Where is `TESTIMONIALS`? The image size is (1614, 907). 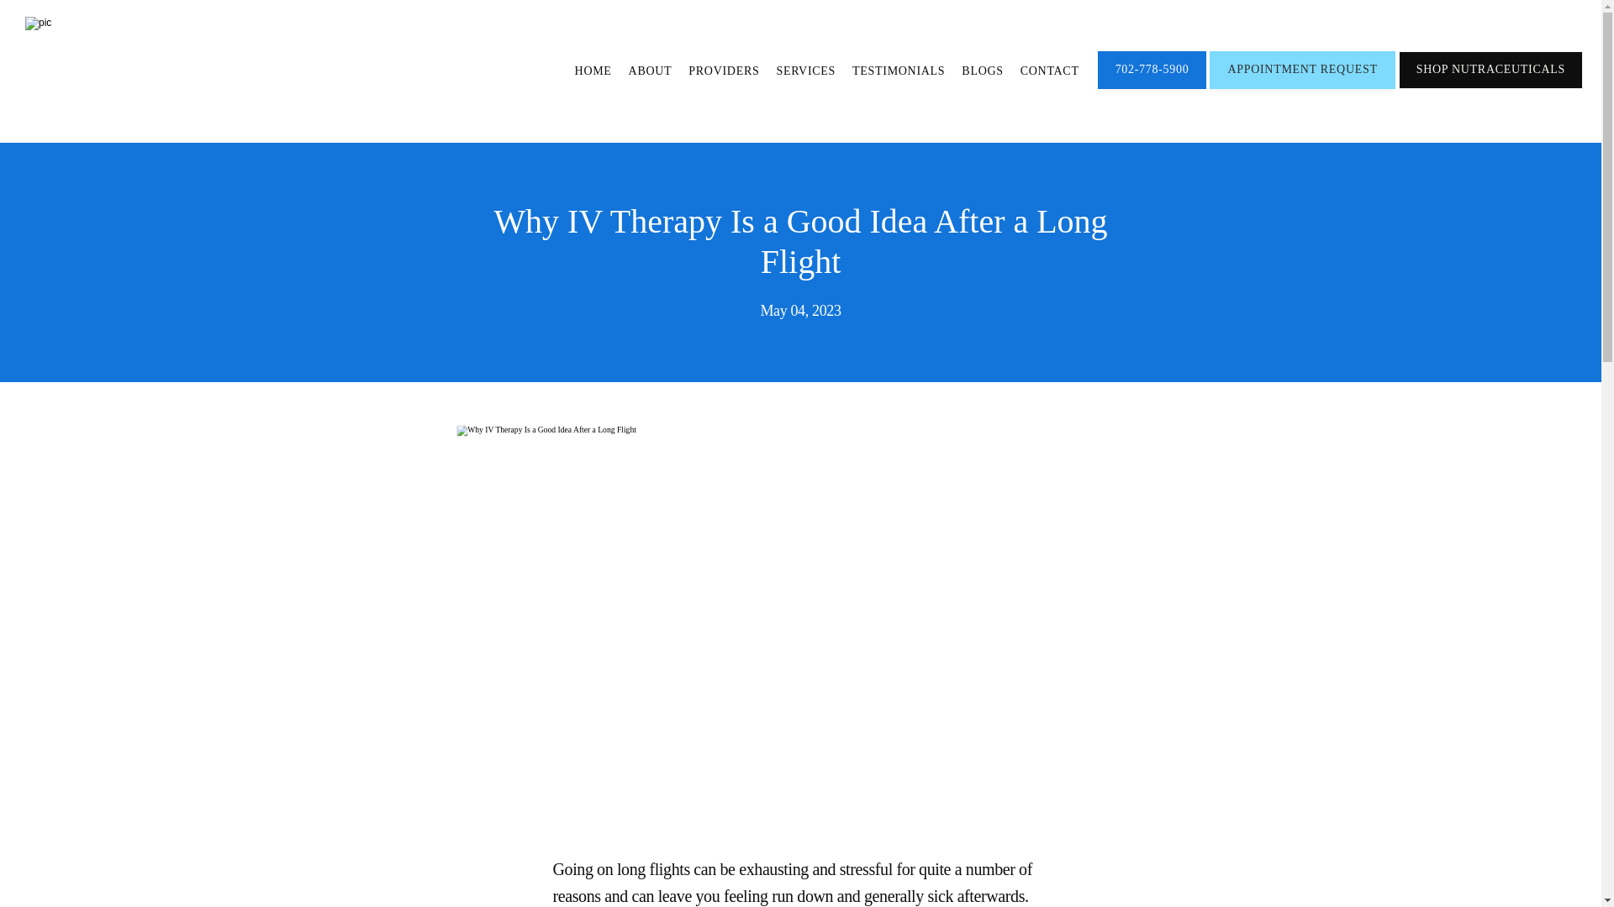 TESTIMONIALS is located at coordinates (898, 71).